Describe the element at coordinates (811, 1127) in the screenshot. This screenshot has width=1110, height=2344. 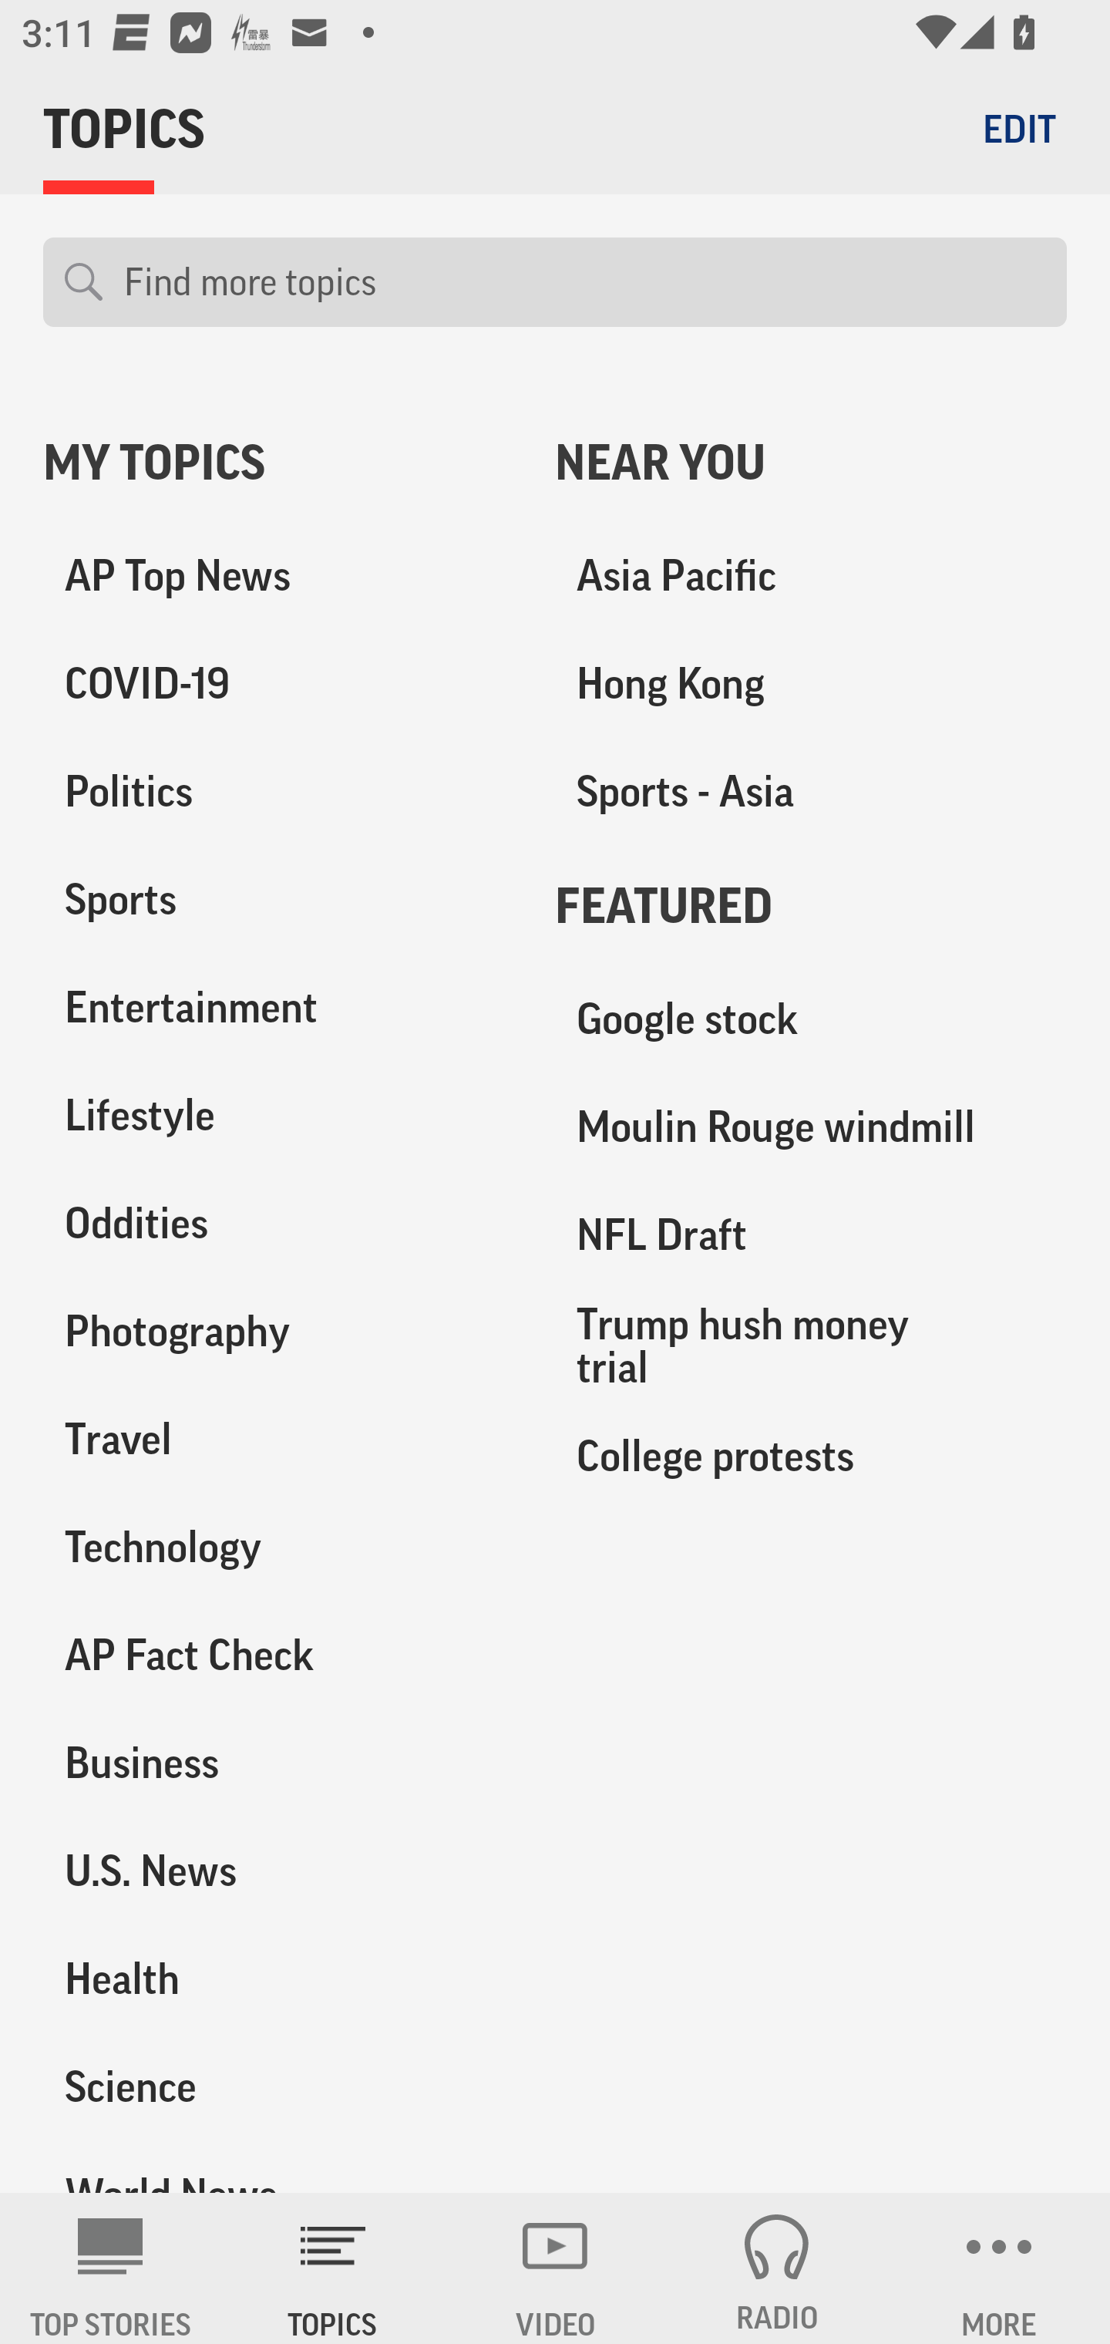
I see `Moulin Rouge windmill` at that location.